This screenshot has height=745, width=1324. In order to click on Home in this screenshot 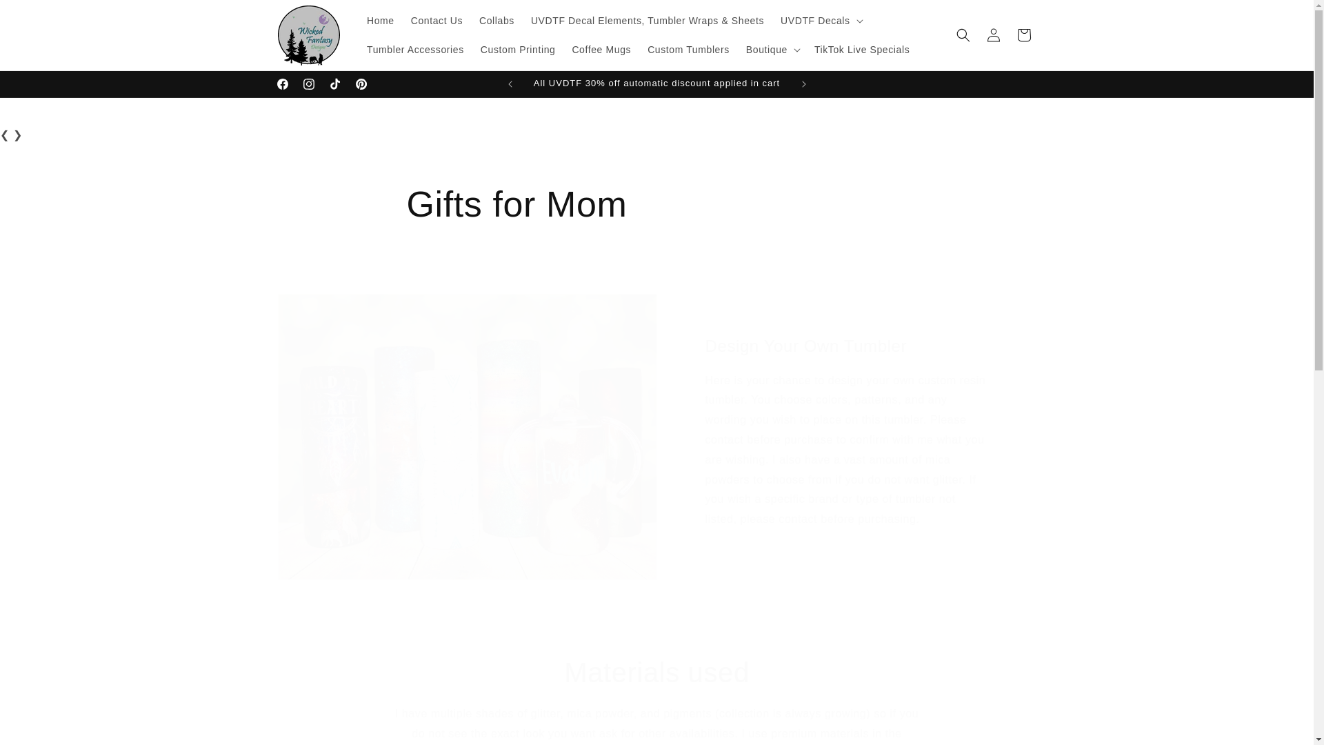, I will do `click(381, 20)`.